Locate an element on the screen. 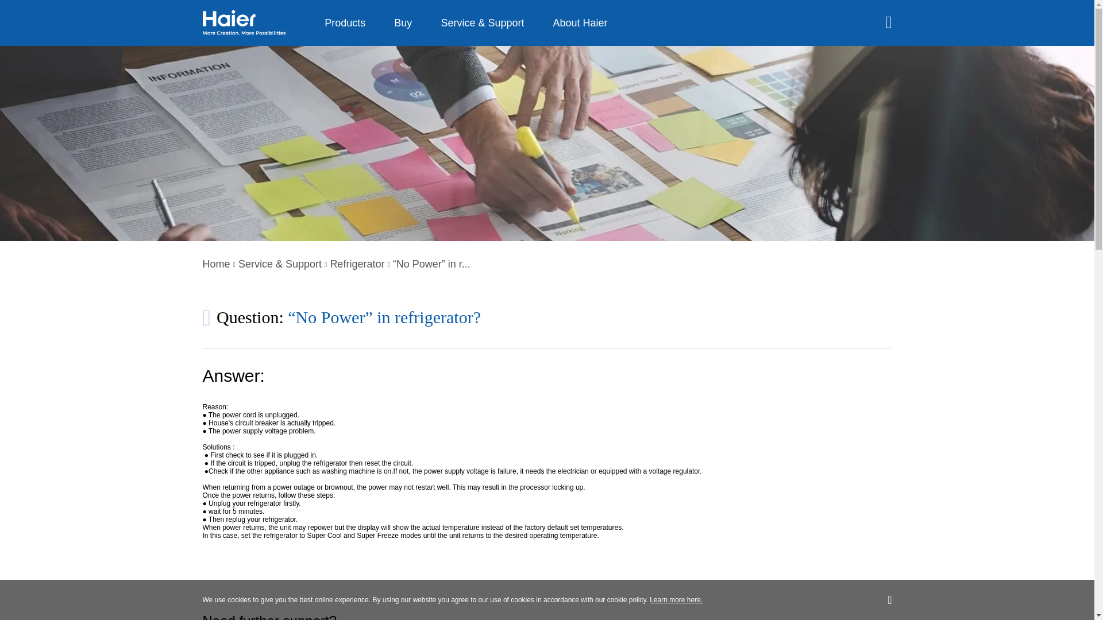 The height and width of the screenshot is (620, 1103). Home is located at coordinates (215, 264).